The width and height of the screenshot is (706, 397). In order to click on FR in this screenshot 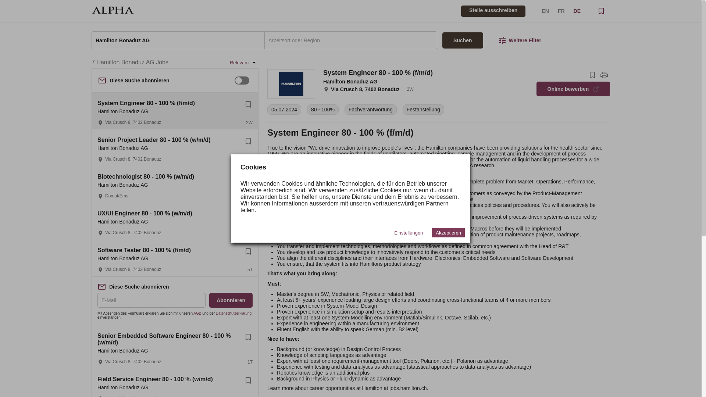, I will do `click(561, 11)`.